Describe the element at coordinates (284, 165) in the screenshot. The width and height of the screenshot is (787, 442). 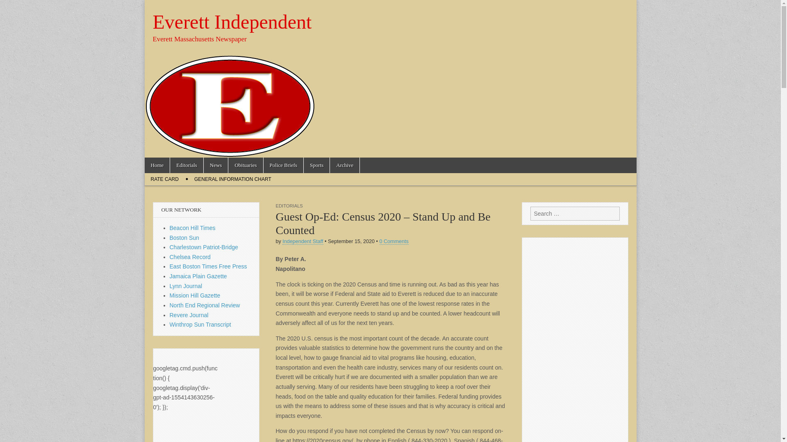
I see `Police Briefs` at that location.